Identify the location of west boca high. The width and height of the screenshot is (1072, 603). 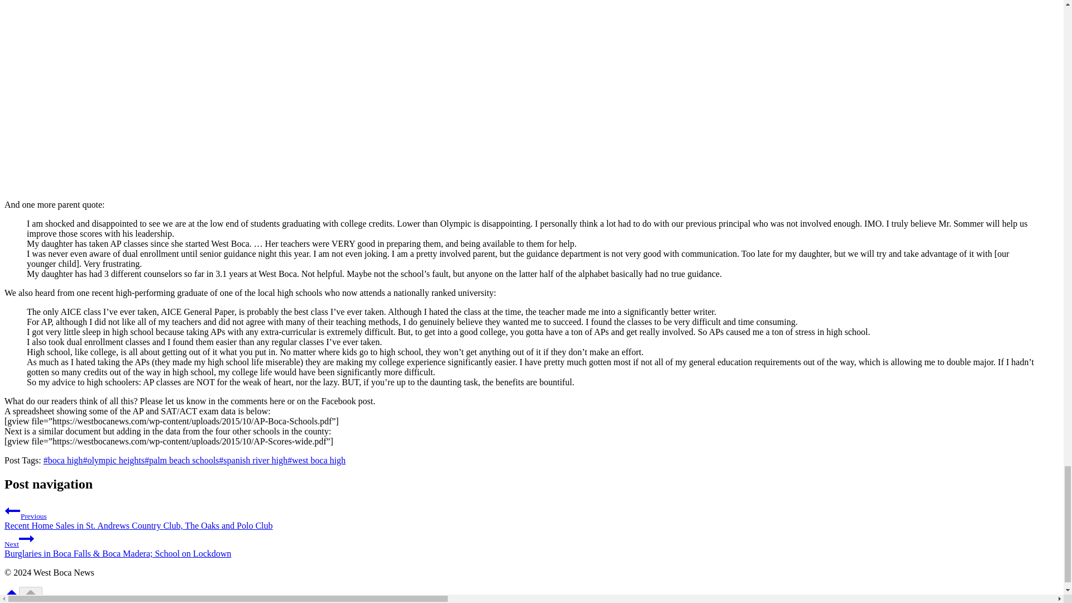
(316, 460).